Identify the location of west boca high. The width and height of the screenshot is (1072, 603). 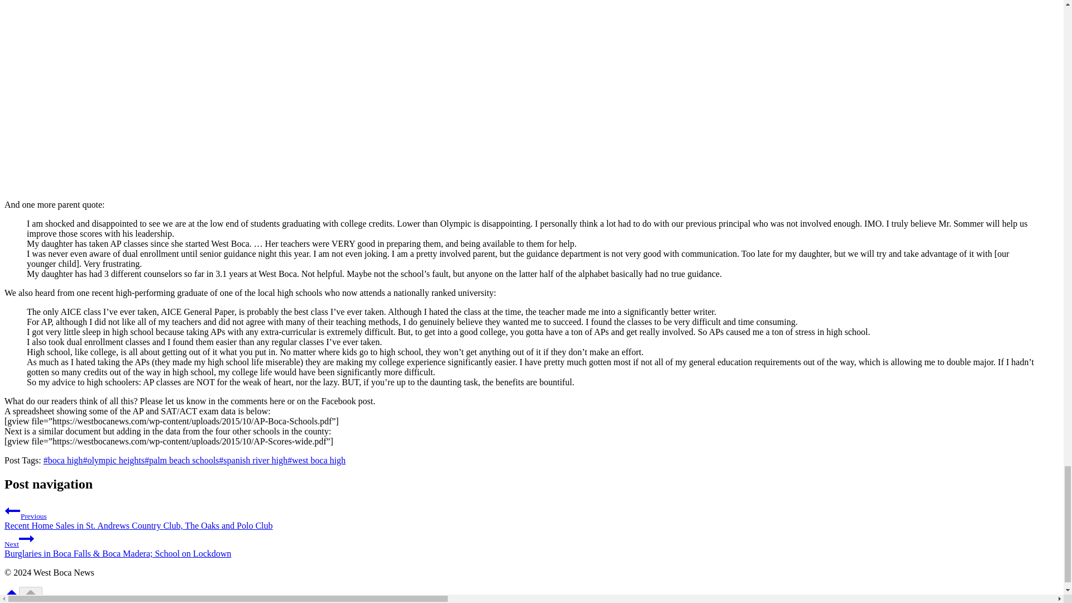
(316, 460).